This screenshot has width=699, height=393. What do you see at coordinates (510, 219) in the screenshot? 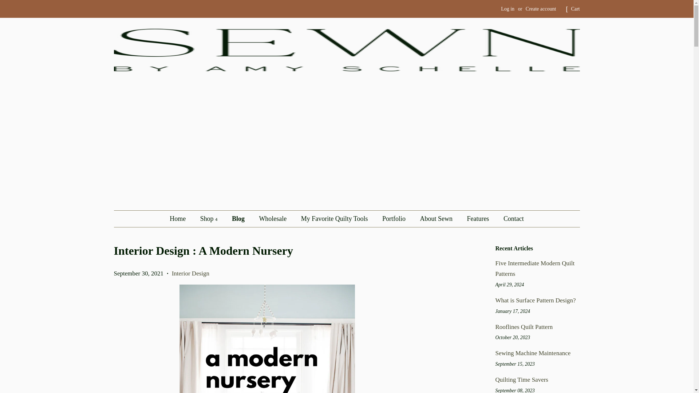
I see `Contact` at bounding box center [510, 219].